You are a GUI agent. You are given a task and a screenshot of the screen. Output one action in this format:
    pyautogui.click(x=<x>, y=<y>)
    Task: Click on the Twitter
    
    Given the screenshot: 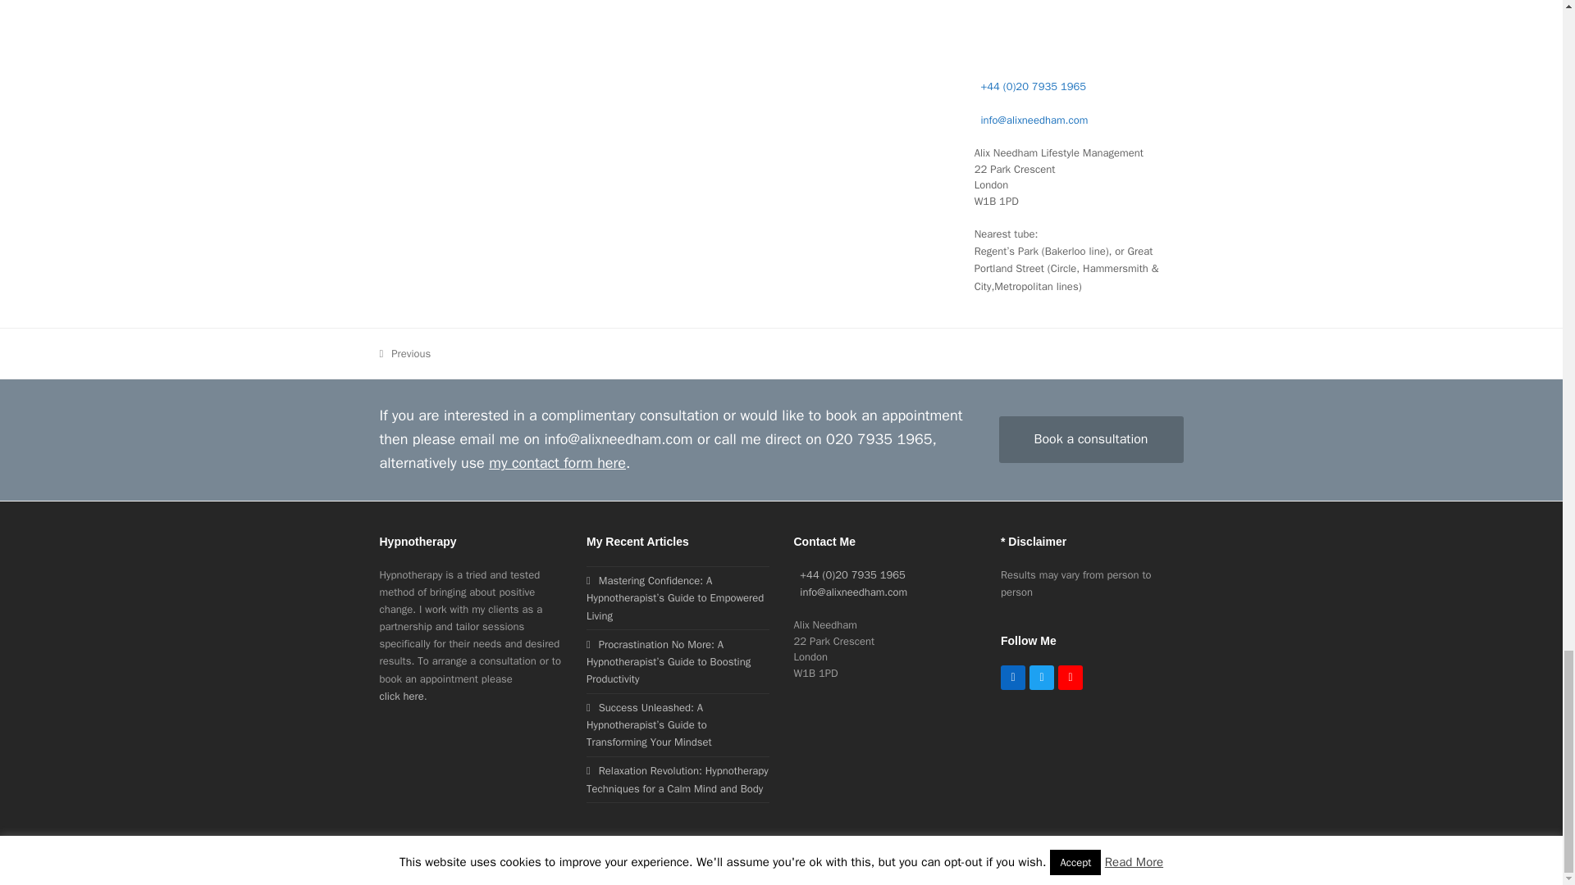 What is the action you would take?
    pyautogui.click(x=1042, y=678)
    